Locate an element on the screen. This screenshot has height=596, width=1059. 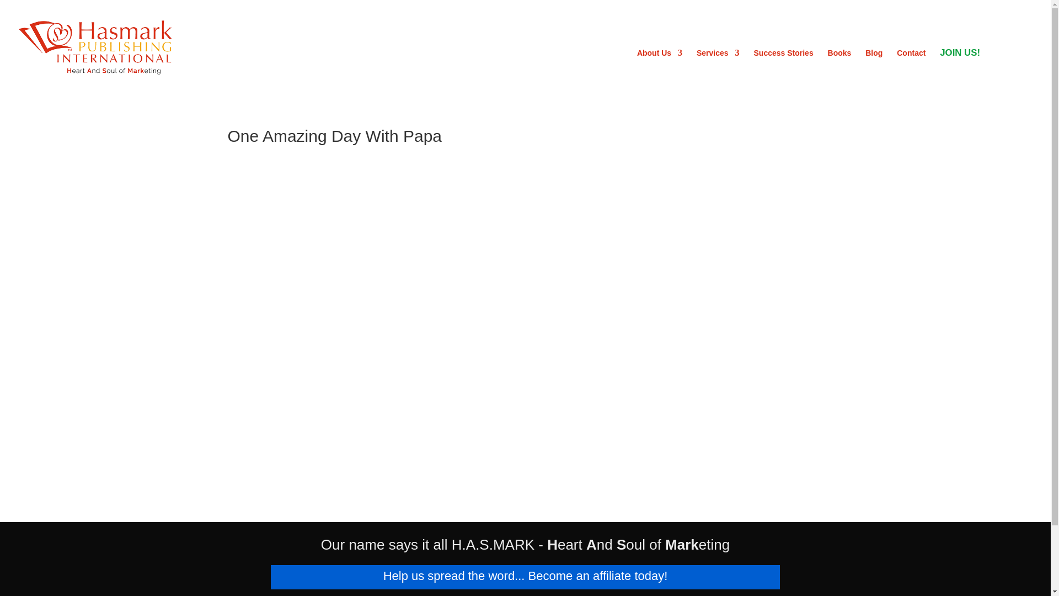
Success Stories is located at coordinates (783, 67).